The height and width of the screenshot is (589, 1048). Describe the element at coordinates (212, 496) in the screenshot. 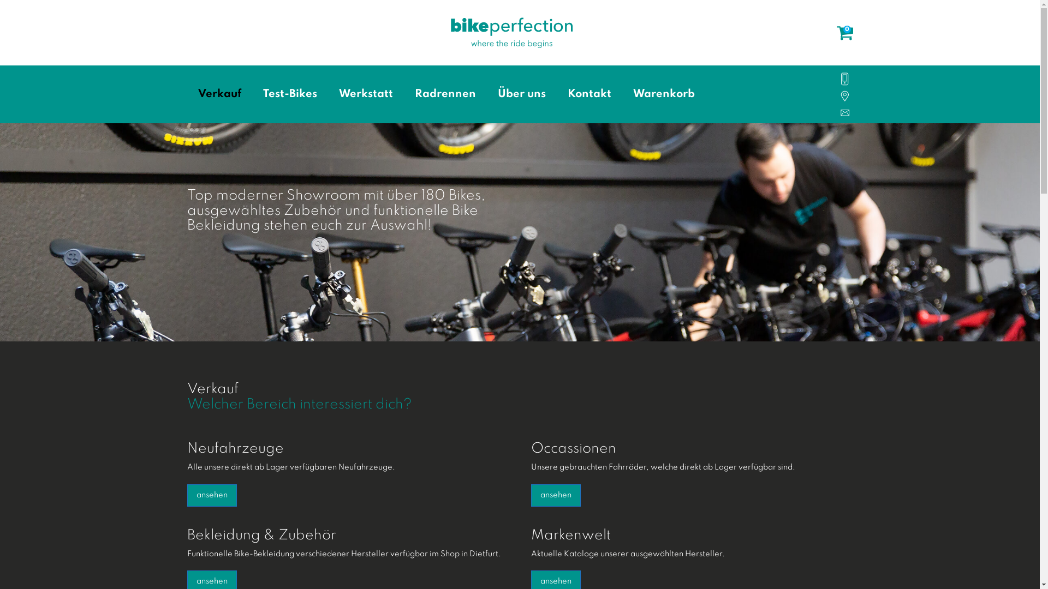

I see `ansehen` at that location.